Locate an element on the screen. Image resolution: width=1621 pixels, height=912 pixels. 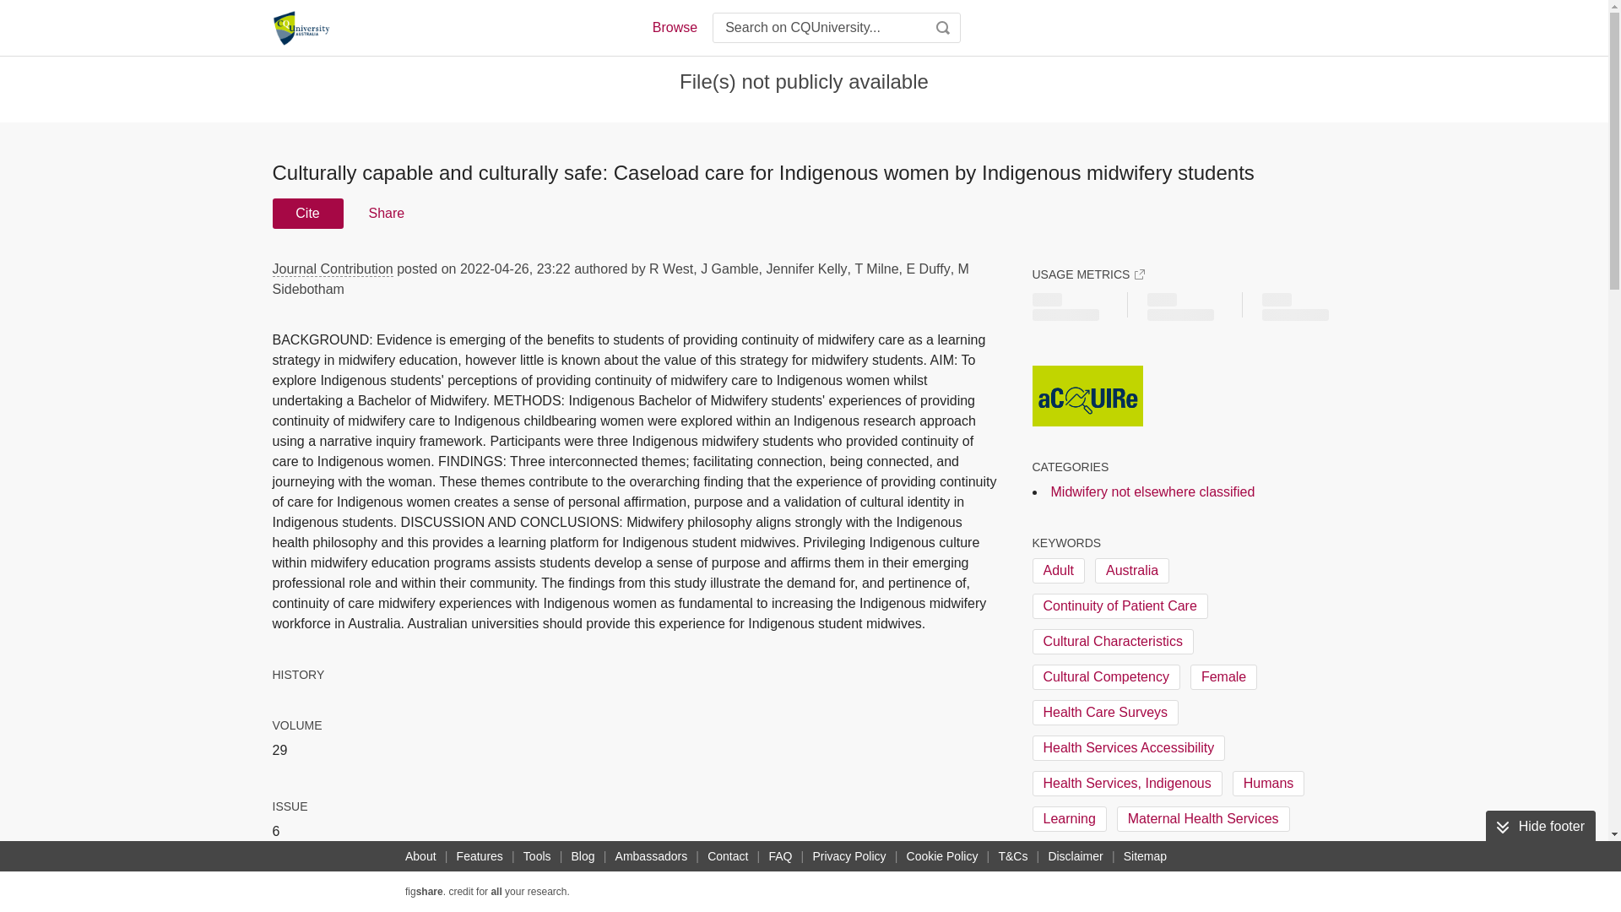
Cultural Competency is located at coordinates (1105, 677).